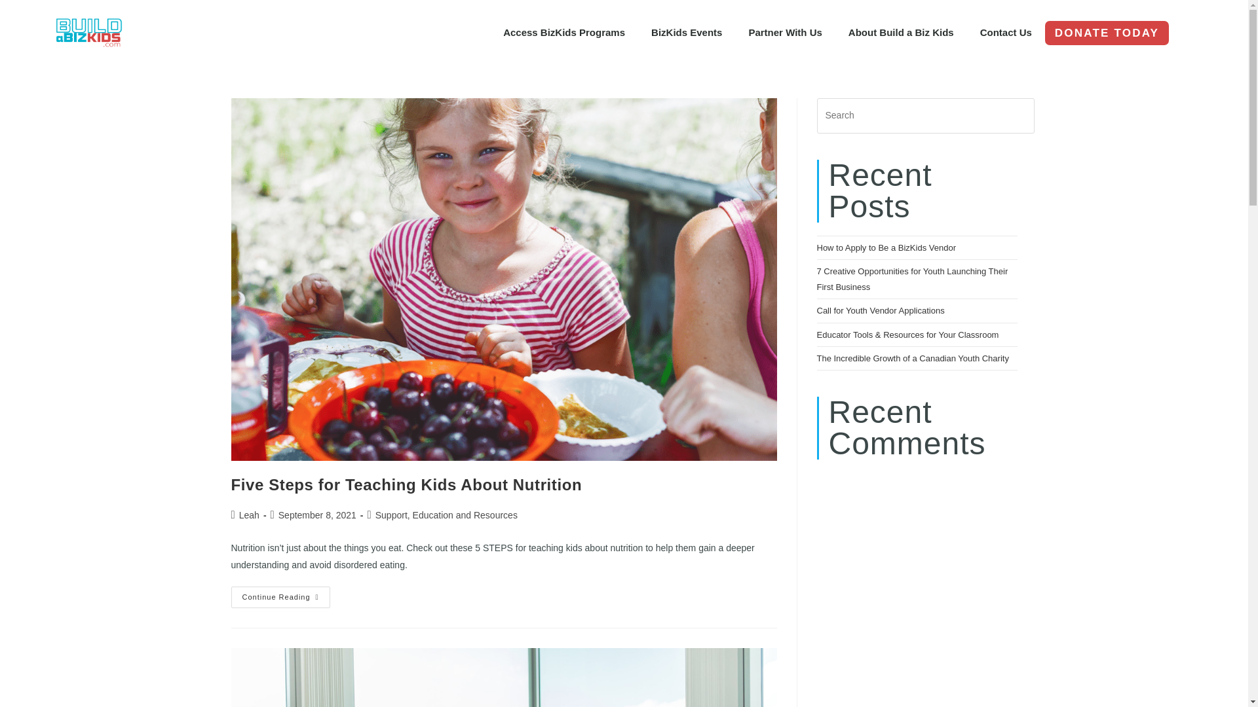 This screenshot has width=1258, height=707. I want to click on Contact Us, so click(1006, 33).